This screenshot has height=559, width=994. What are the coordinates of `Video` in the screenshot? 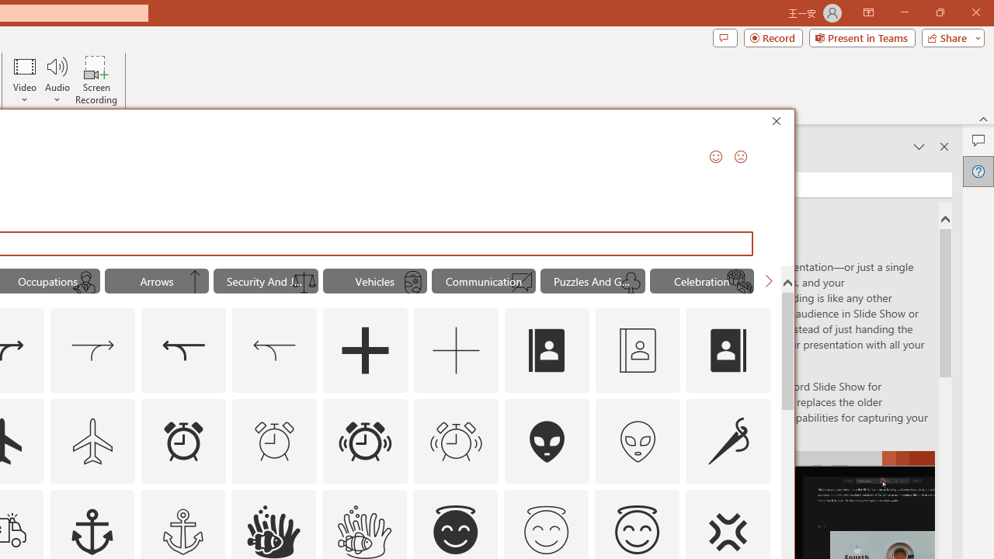 It's located at (25, 79).